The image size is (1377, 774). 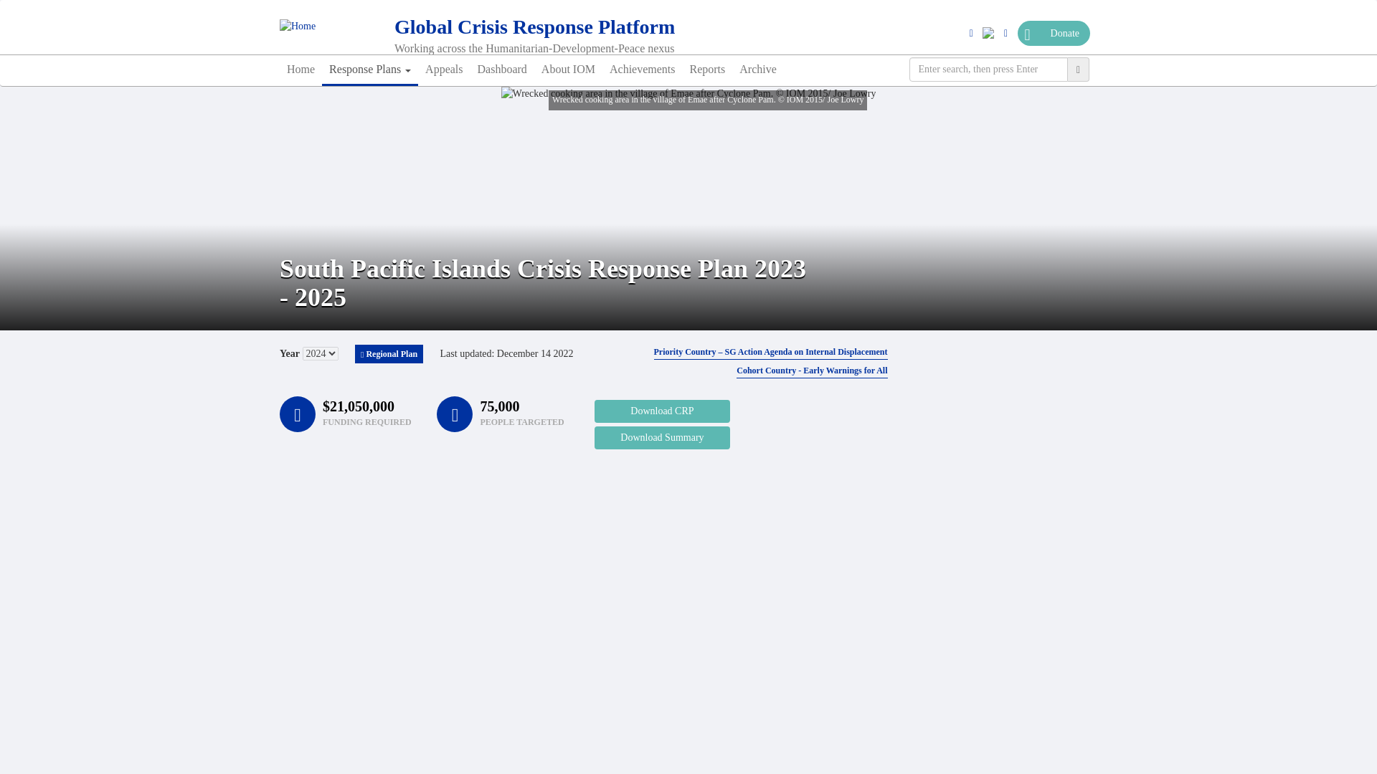 What do you see at coordinates (329, 27) in the screenshot?
I see `IOM - UN Migration ` at bounding box center [329, 27].